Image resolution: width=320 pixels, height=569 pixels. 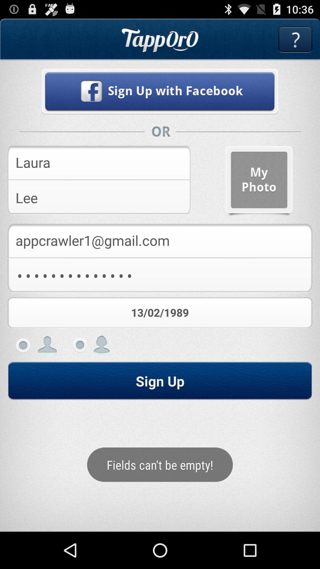 I want to click on faq, so click(x=295, y=40).